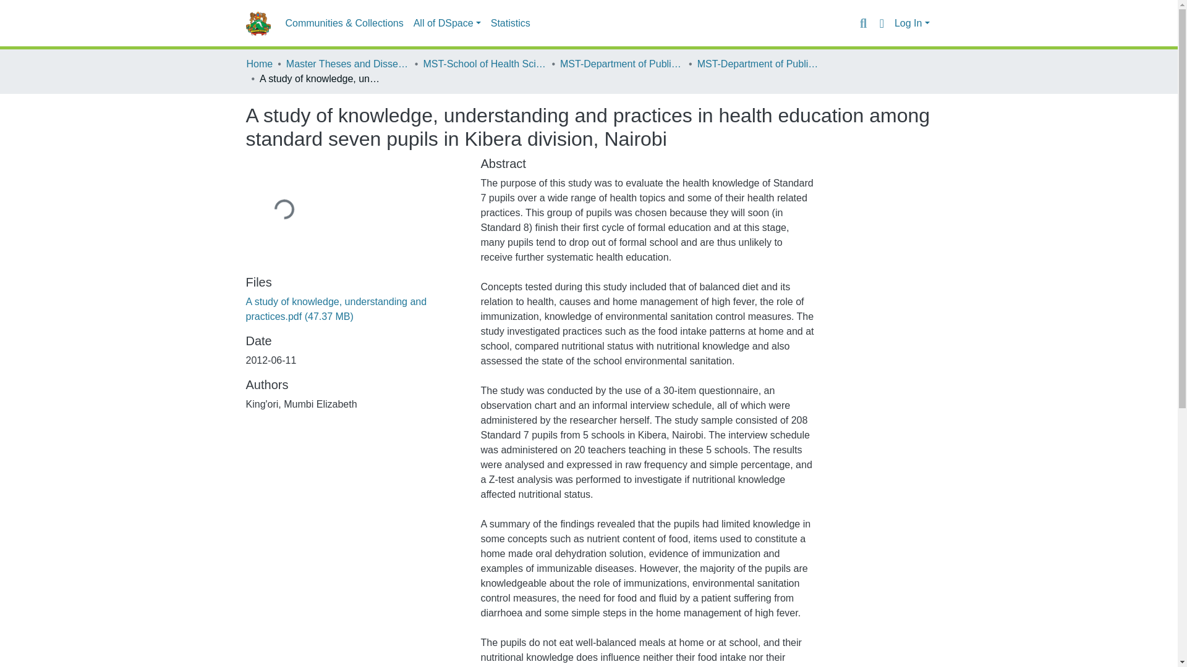 The width and height of the screenshot is (1187, 667). I want to click on Search, so click(863, 23).